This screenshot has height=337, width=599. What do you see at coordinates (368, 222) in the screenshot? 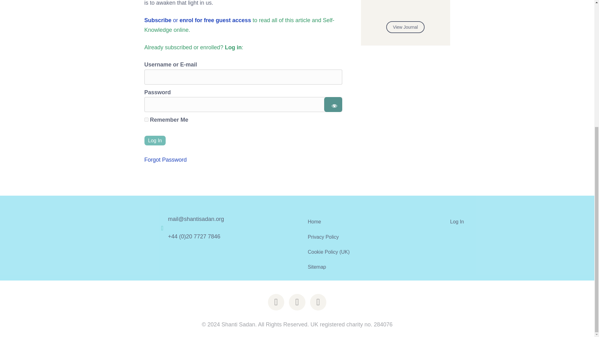
I see `Home` at bounding box center [368, 222].